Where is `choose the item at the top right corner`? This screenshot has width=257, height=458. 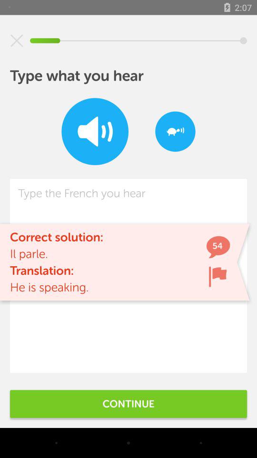
choose the item at the top right corner is located at coordinates (175, 132).